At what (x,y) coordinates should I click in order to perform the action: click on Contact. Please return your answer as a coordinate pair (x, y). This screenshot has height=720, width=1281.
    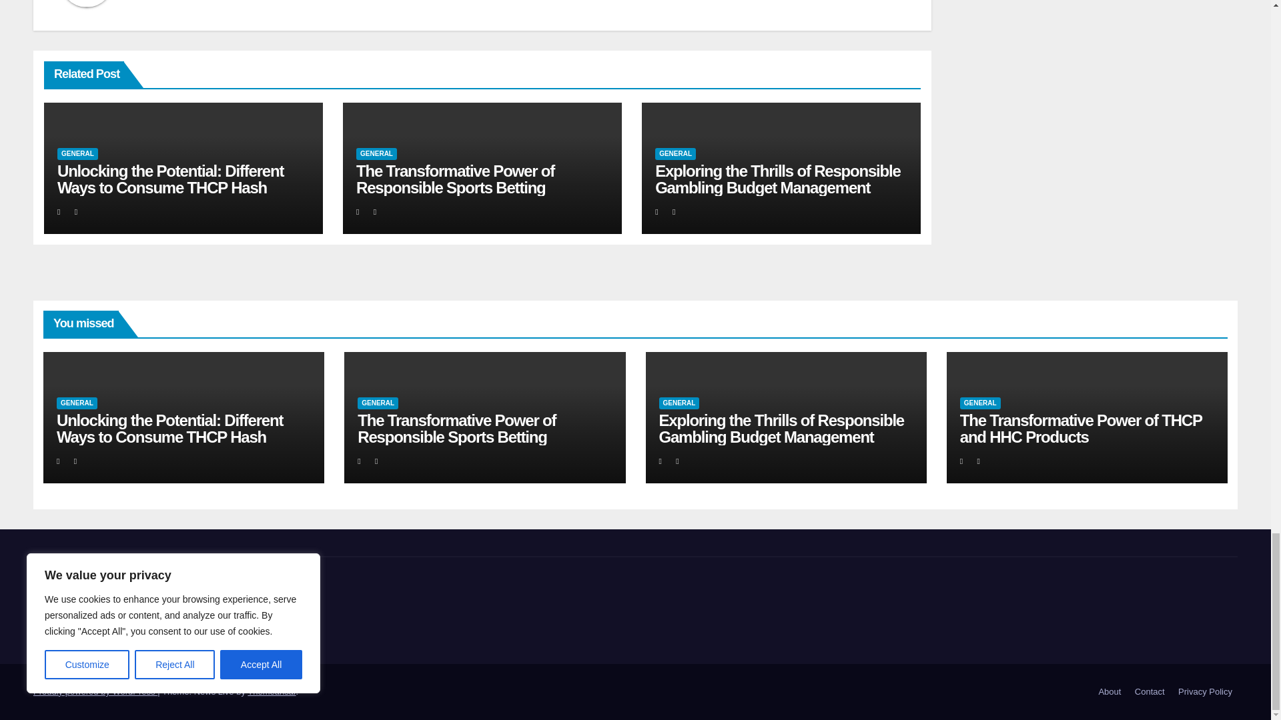
    Looking at the image, I should click on (1150, 692).